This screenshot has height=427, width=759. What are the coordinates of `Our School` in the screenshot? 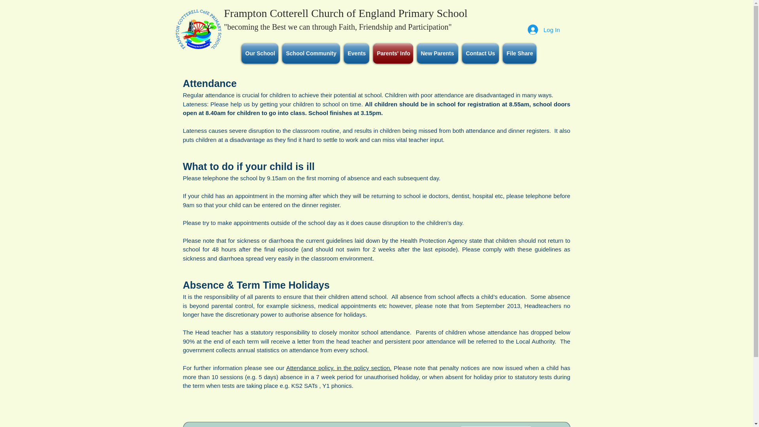 It's located at (260, 53).